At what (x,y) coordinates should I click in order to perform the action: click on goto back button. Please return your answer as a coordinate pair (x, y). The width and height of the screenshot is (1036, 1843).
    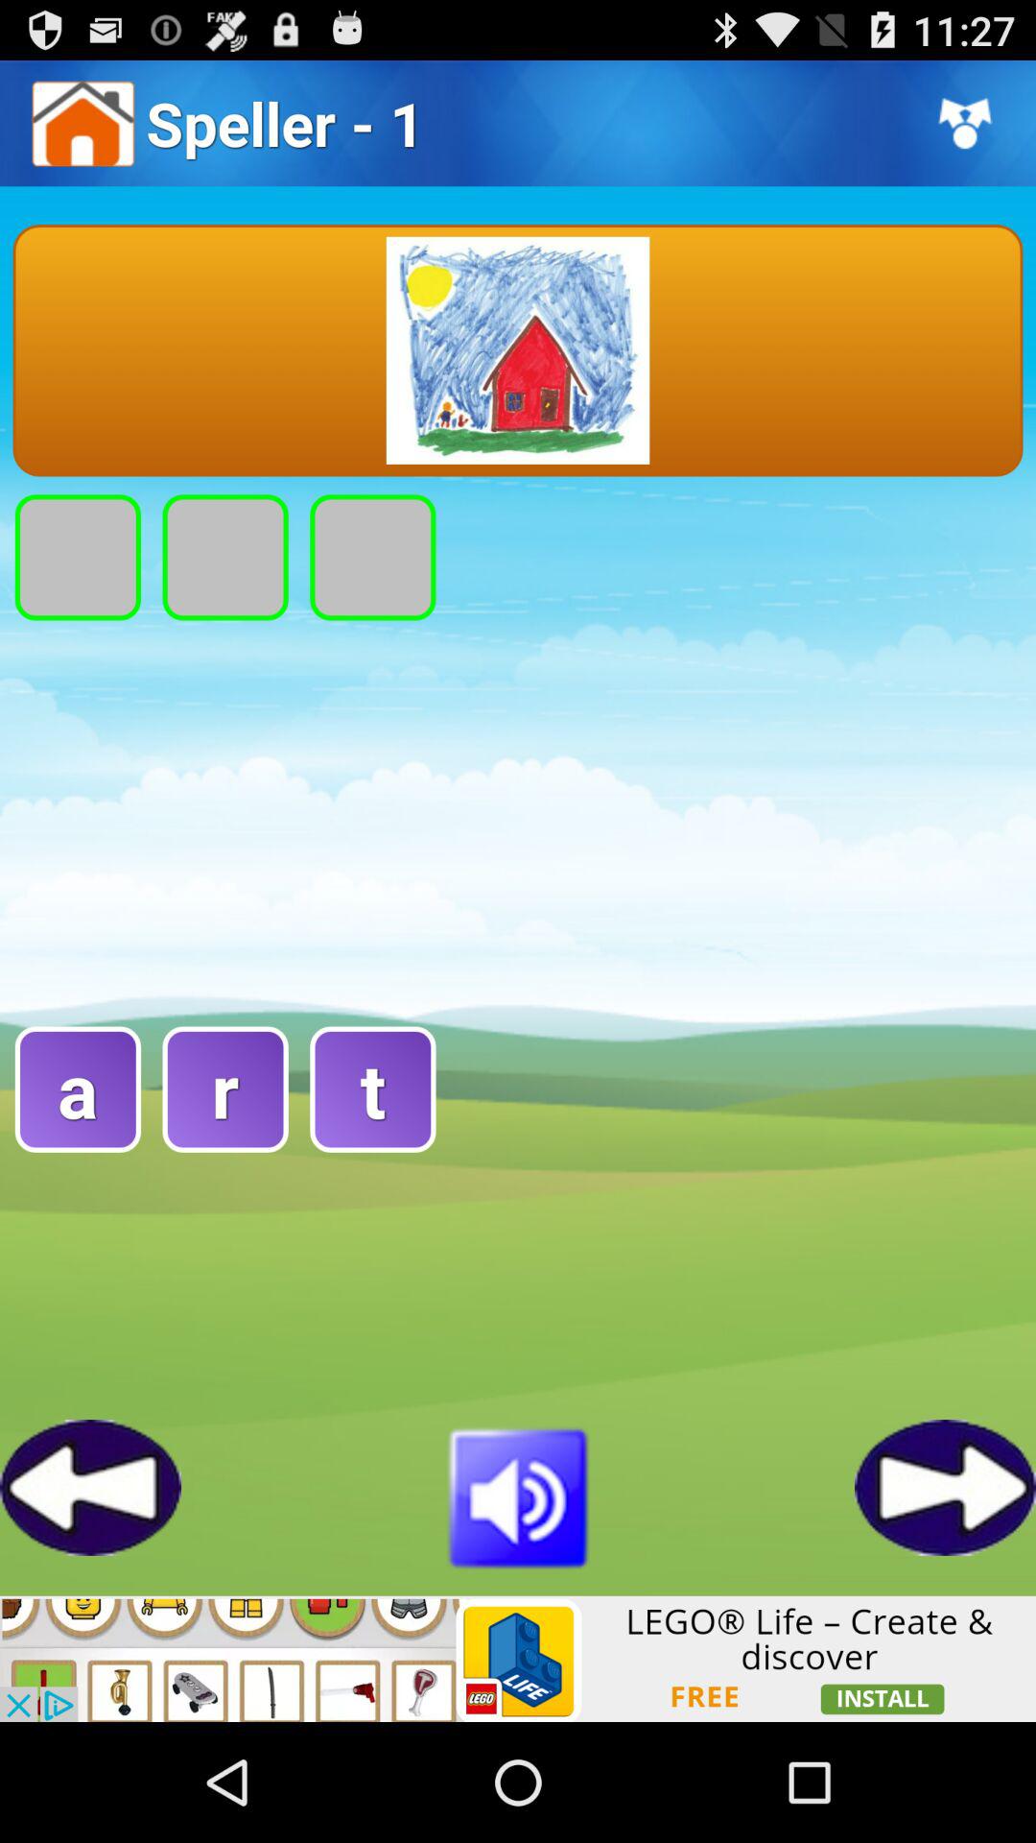
    Looking at the image, I should click on (90, 1488).